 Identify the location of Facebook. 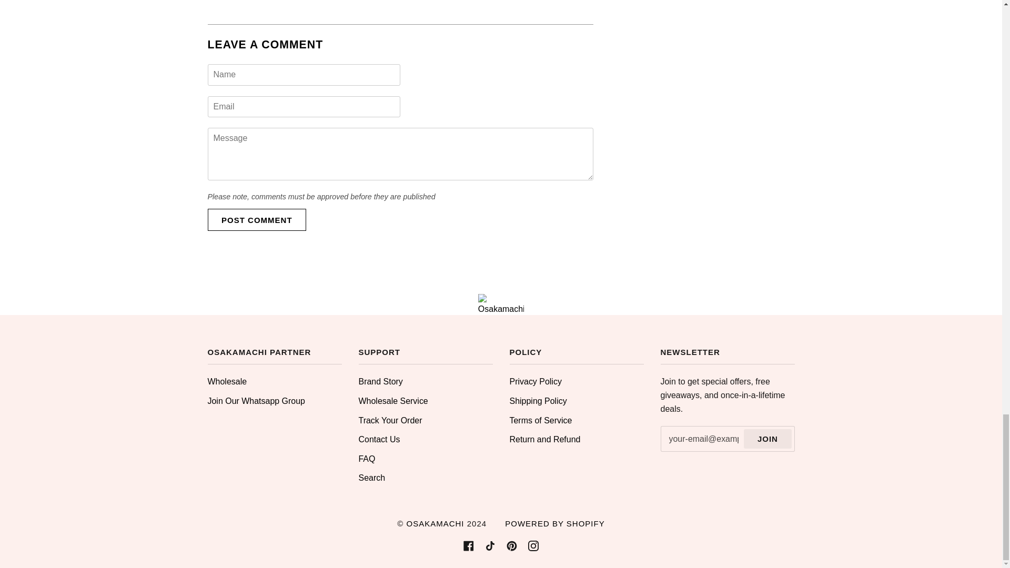
(468, 546).